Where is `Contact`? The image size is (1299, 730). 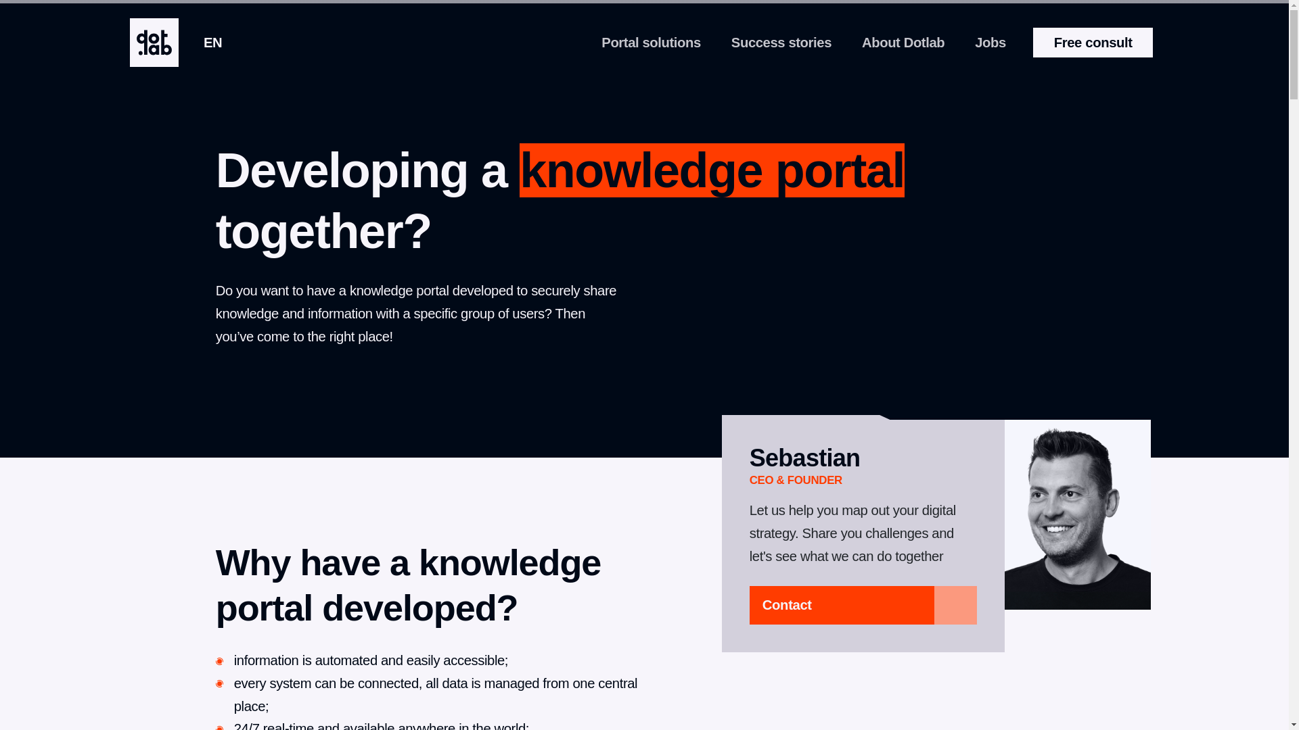
Contact is located at coordinates (863, 606).